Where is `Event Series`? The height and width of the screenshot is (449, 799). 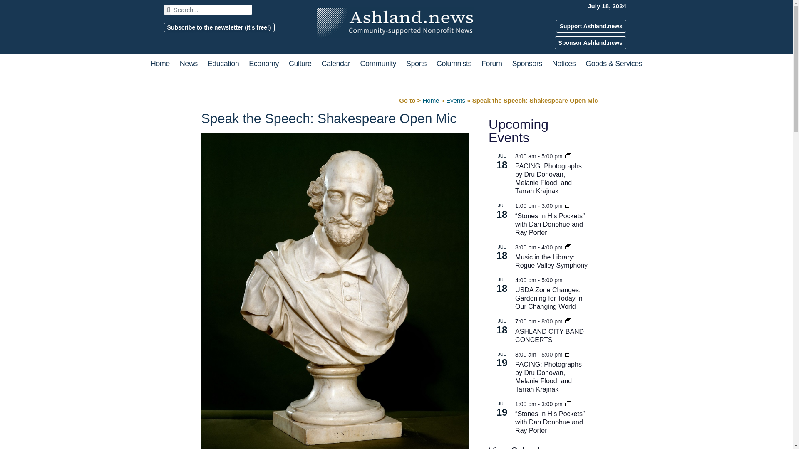 Event Series is located at coordinates (568, 321).